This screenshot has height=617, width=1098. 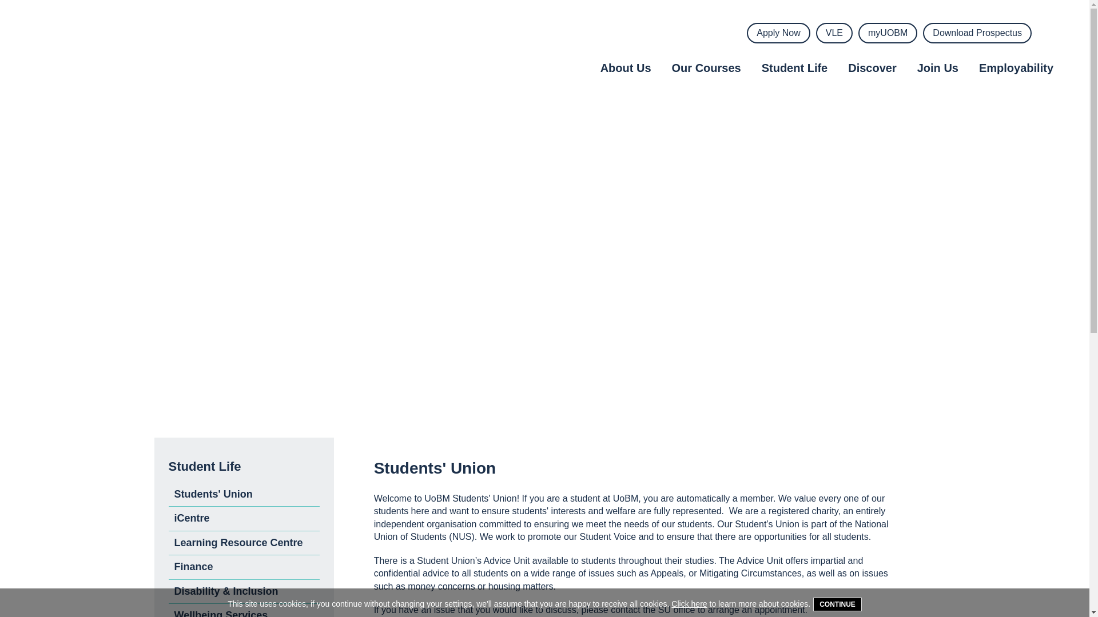 I want to click on Download Prospectus, so click(x=977, y=33).